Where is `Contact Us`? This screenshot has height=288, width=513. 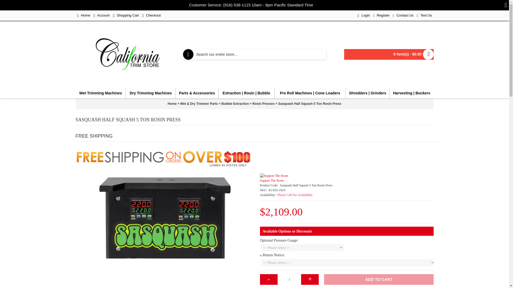 Contact Us is located at coordinates (403, 15).